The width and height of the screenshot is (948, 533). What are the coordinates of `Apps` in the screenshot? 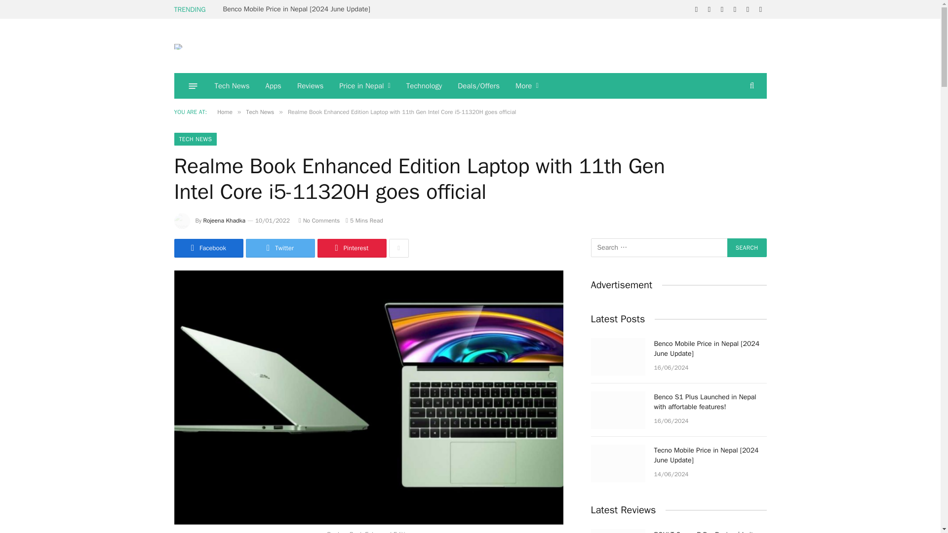 It's located at (274, 85).